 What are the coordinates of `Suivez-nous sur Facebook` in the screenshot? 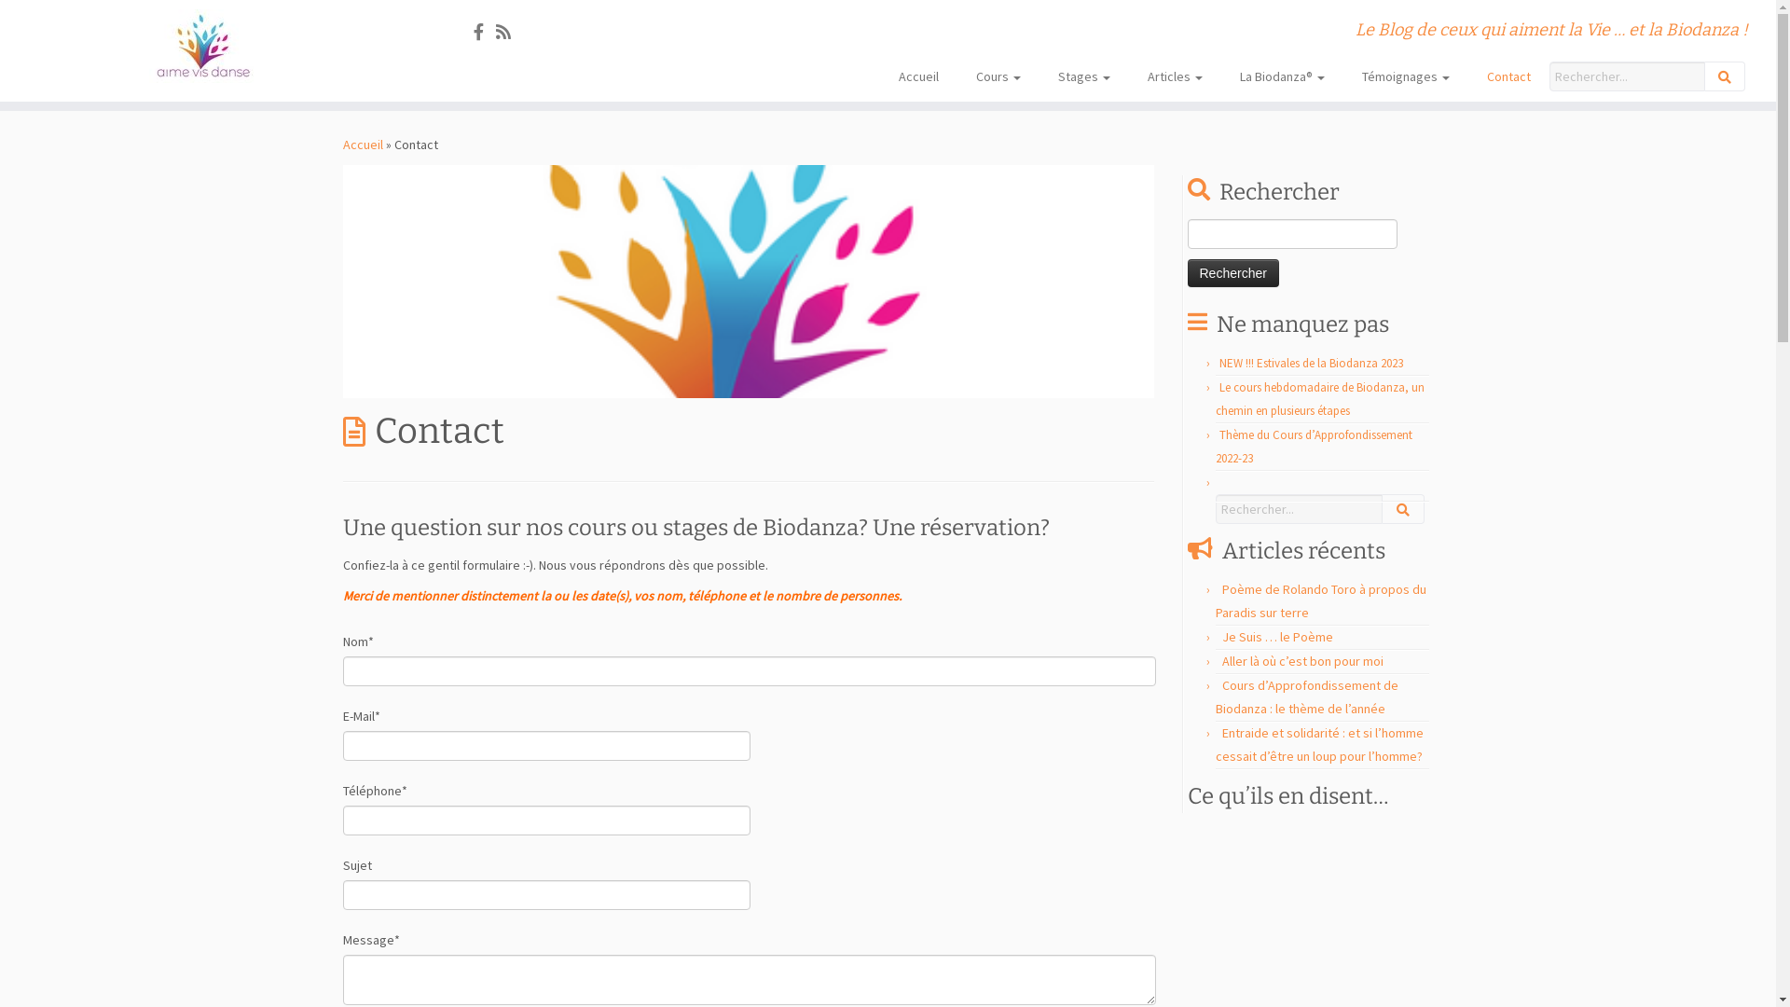 It's located at (485, 32).